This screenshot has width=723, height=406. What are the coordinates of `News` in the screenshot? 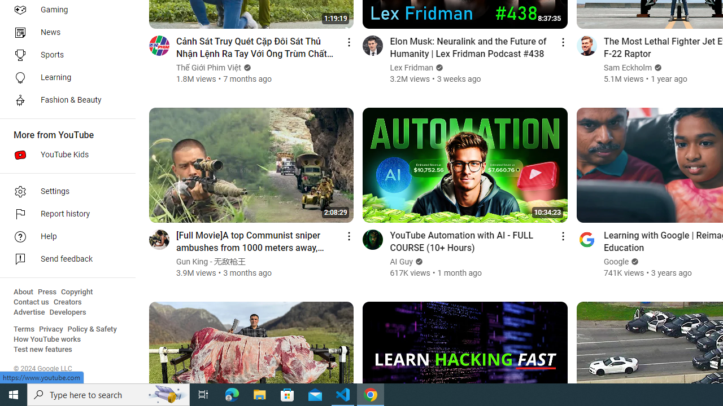 It's located at (64, 33).